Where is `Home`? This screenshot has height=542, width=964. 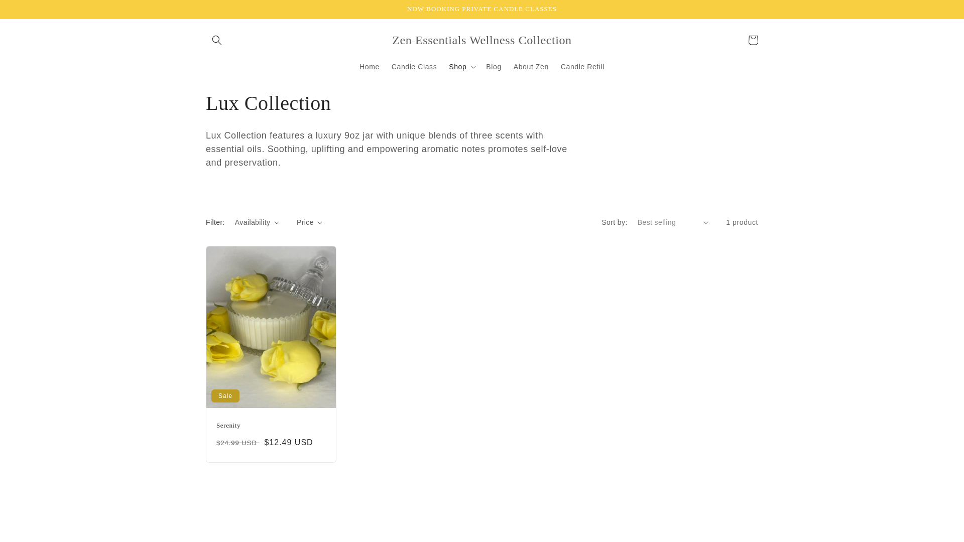 Home is located at coordinates (370, 67).